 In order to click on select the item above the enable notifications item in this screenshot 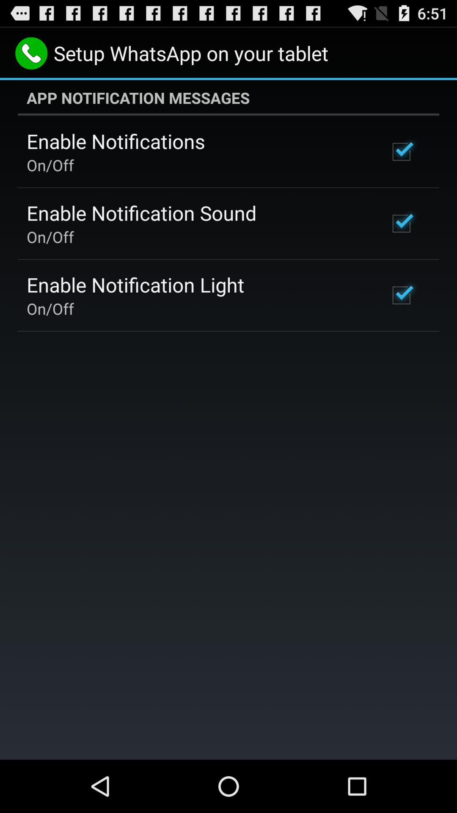, I will do `click(228, 98)`.